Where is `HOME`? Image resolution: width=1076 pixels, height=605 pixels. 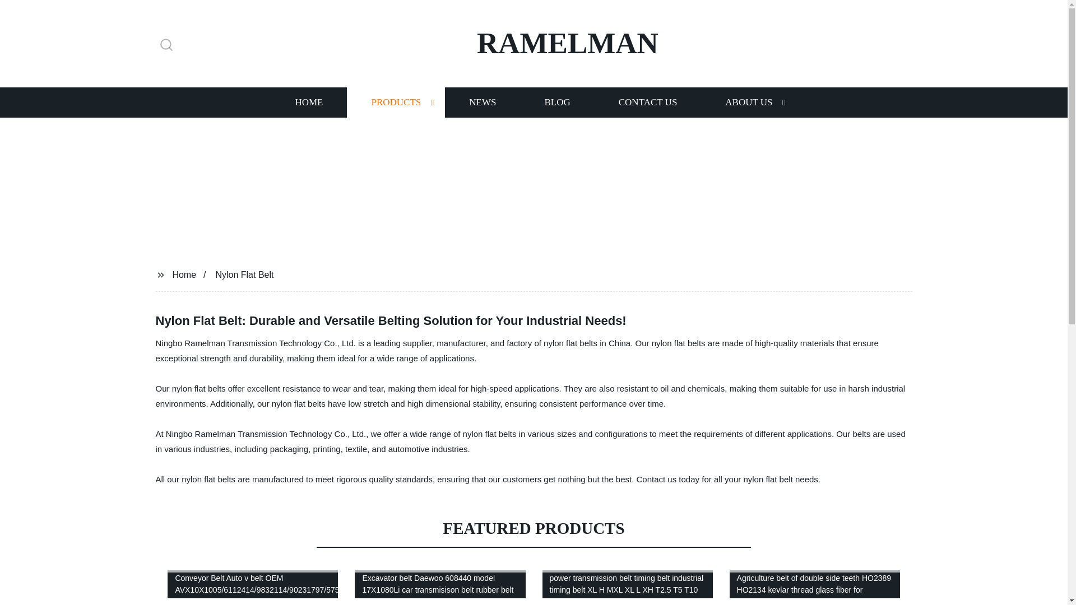
HOME is located at coordinates (308, 102).